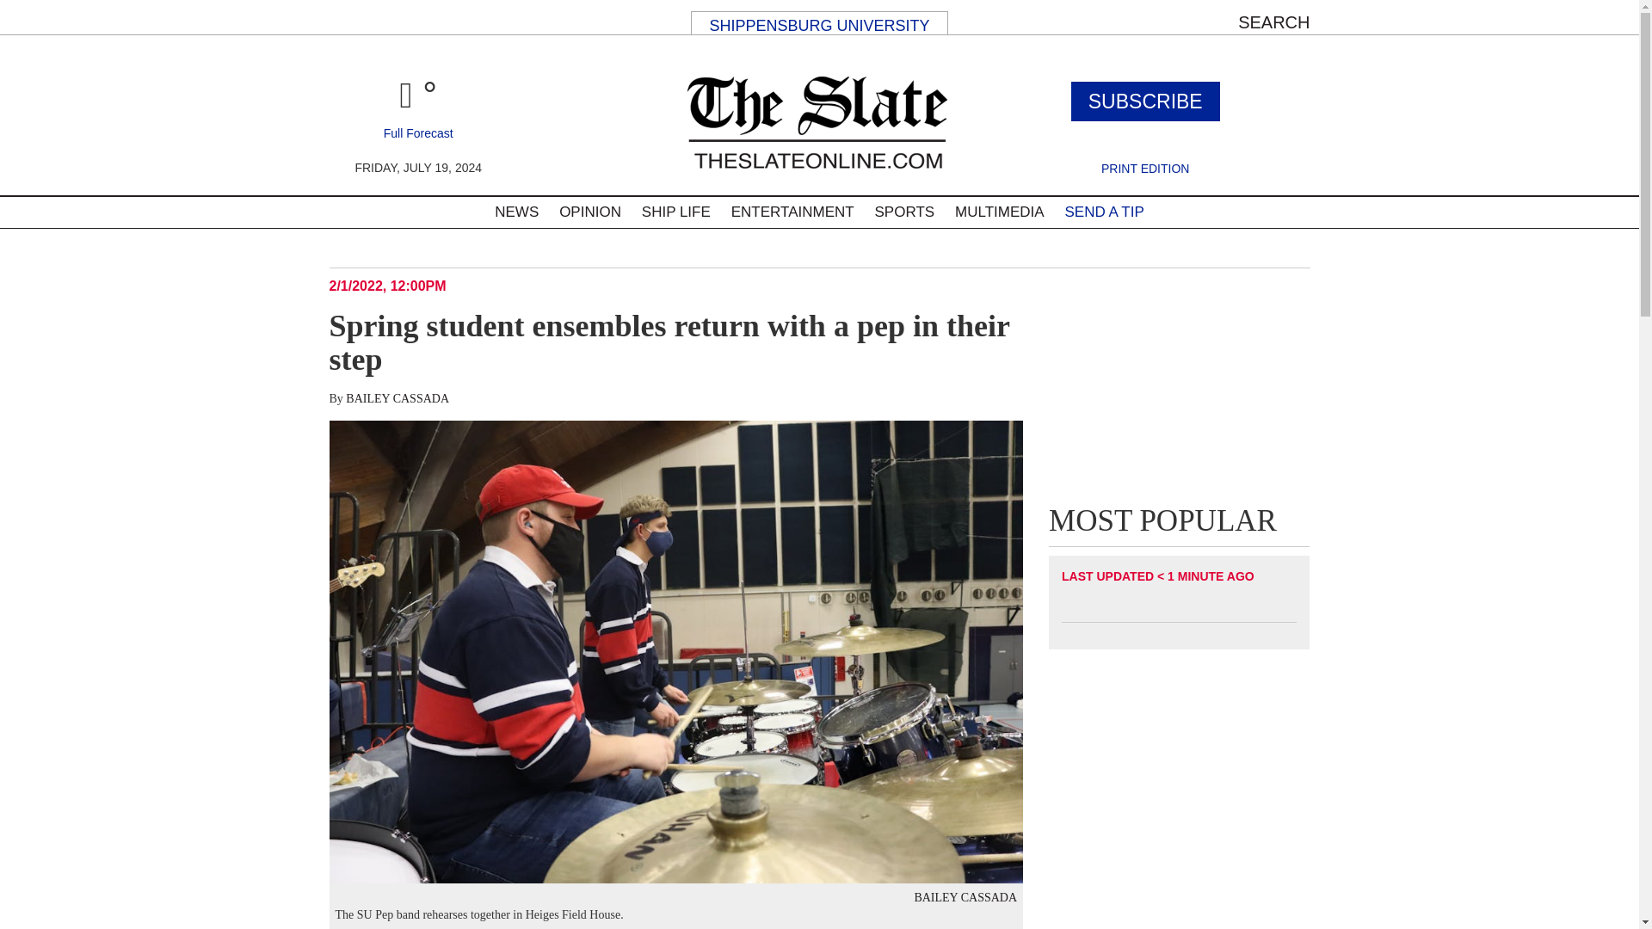  Describe the element at coordinates (792, 212) in the screenshot. I see `ENTERTAINMENT` at that location.